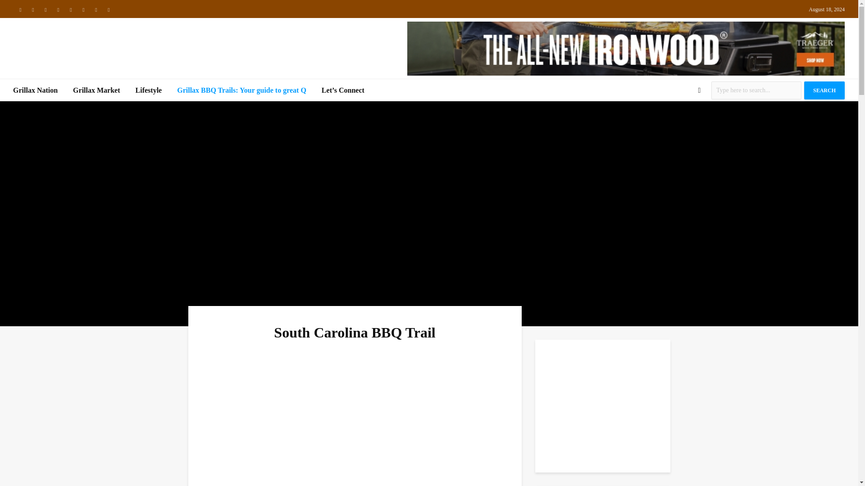 The width and height of the screenshot is (865, 486). What do you see at coordinates (35, 90) in the screenshot?
I see `Grillax Nation` at bounding box center [35, 90].